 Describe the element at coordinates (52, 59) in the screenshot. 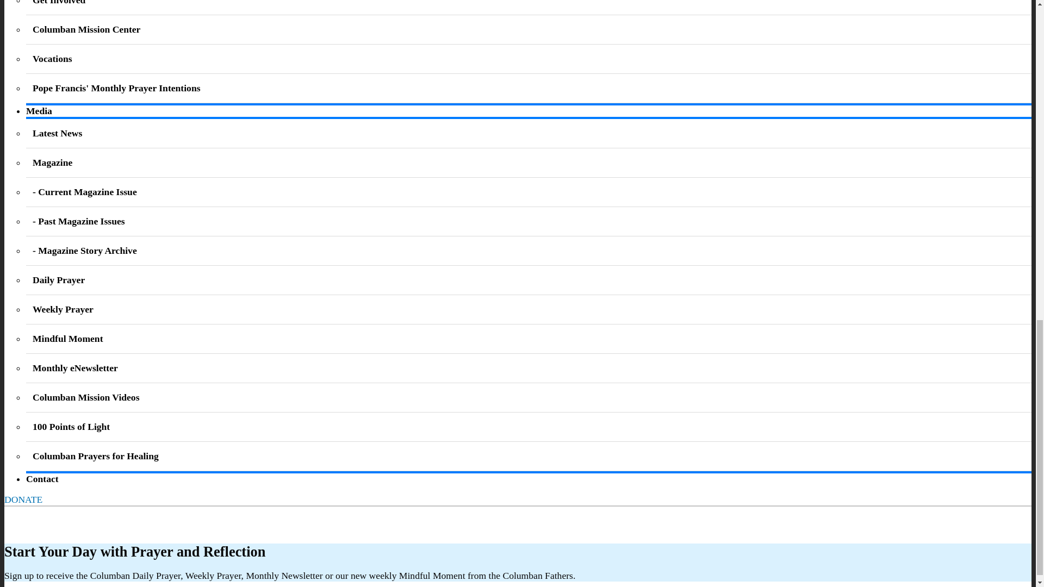

I see `Vocations` at that location.